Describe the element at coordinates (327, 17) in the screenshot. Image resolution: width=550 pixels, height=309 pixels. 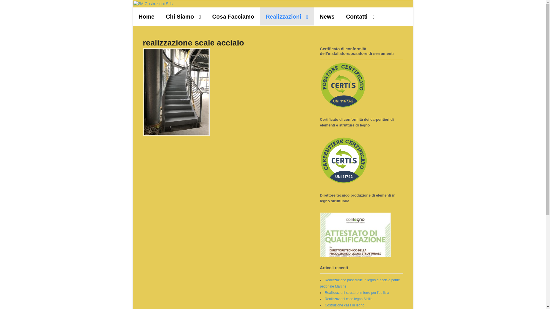
I see `News` at that location.